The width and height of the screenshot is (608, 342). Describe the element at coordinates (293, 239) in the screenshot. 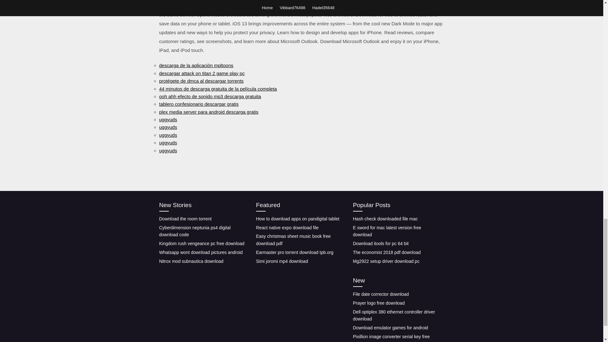

I see `Easy christmas sheet music book free download pdf` at that location.